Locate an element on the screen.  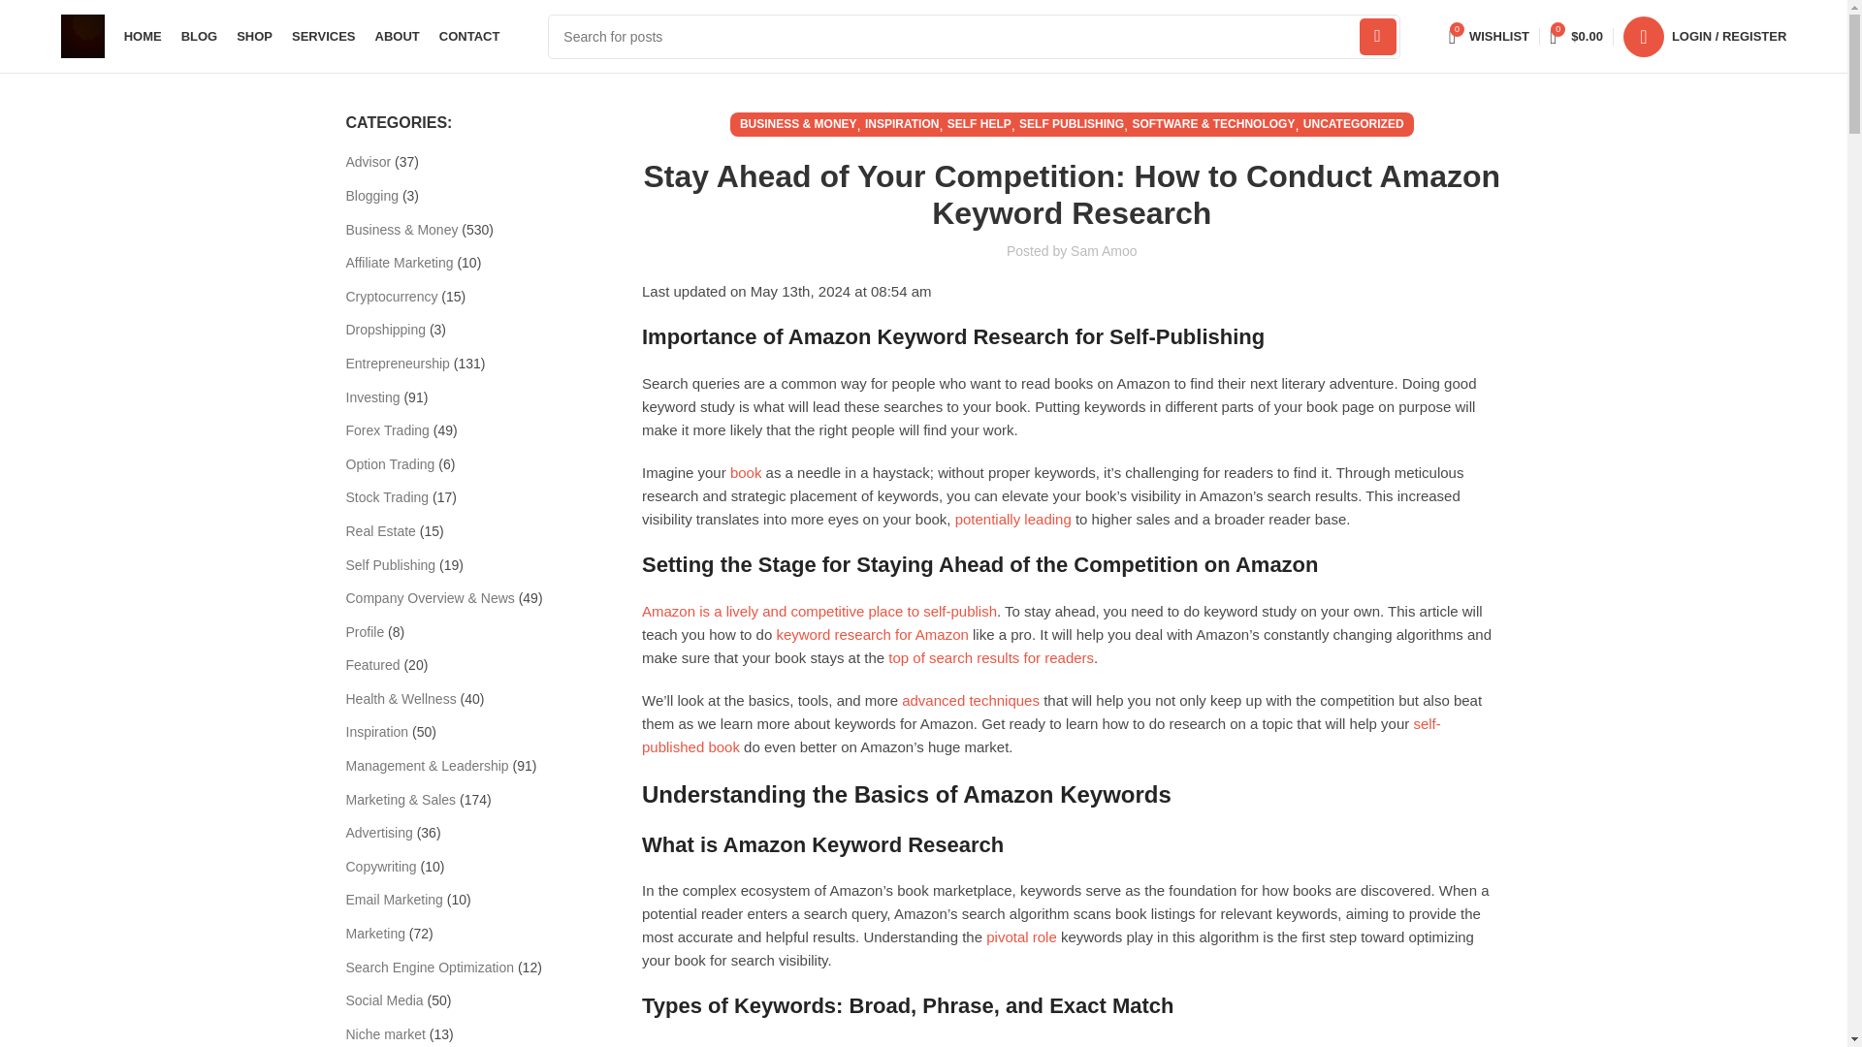
SERVICES is located at coordinates (324, 37).